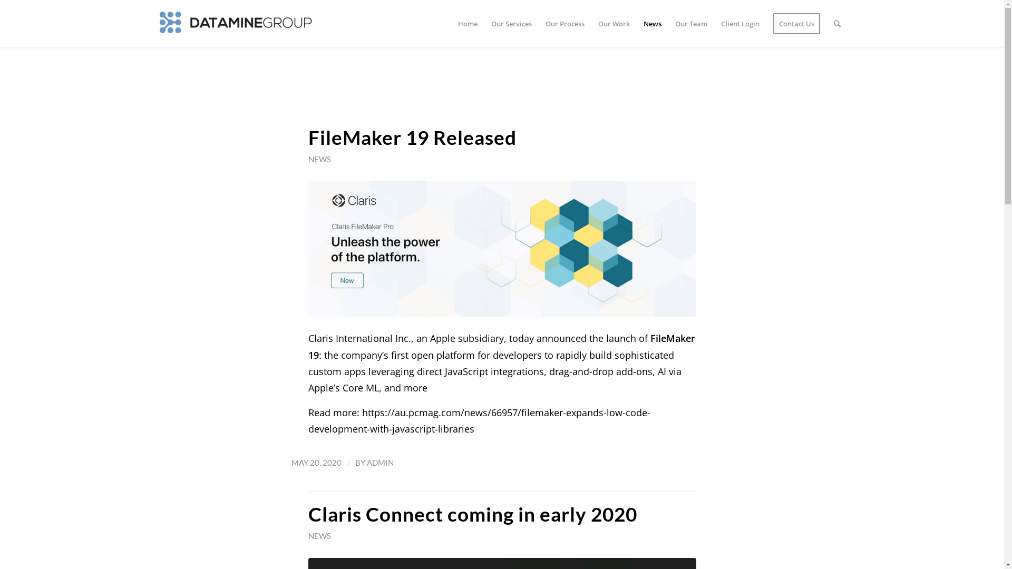 This screenshot has height=569, width=1012. I want to click on Our Work, so click(614, 24).